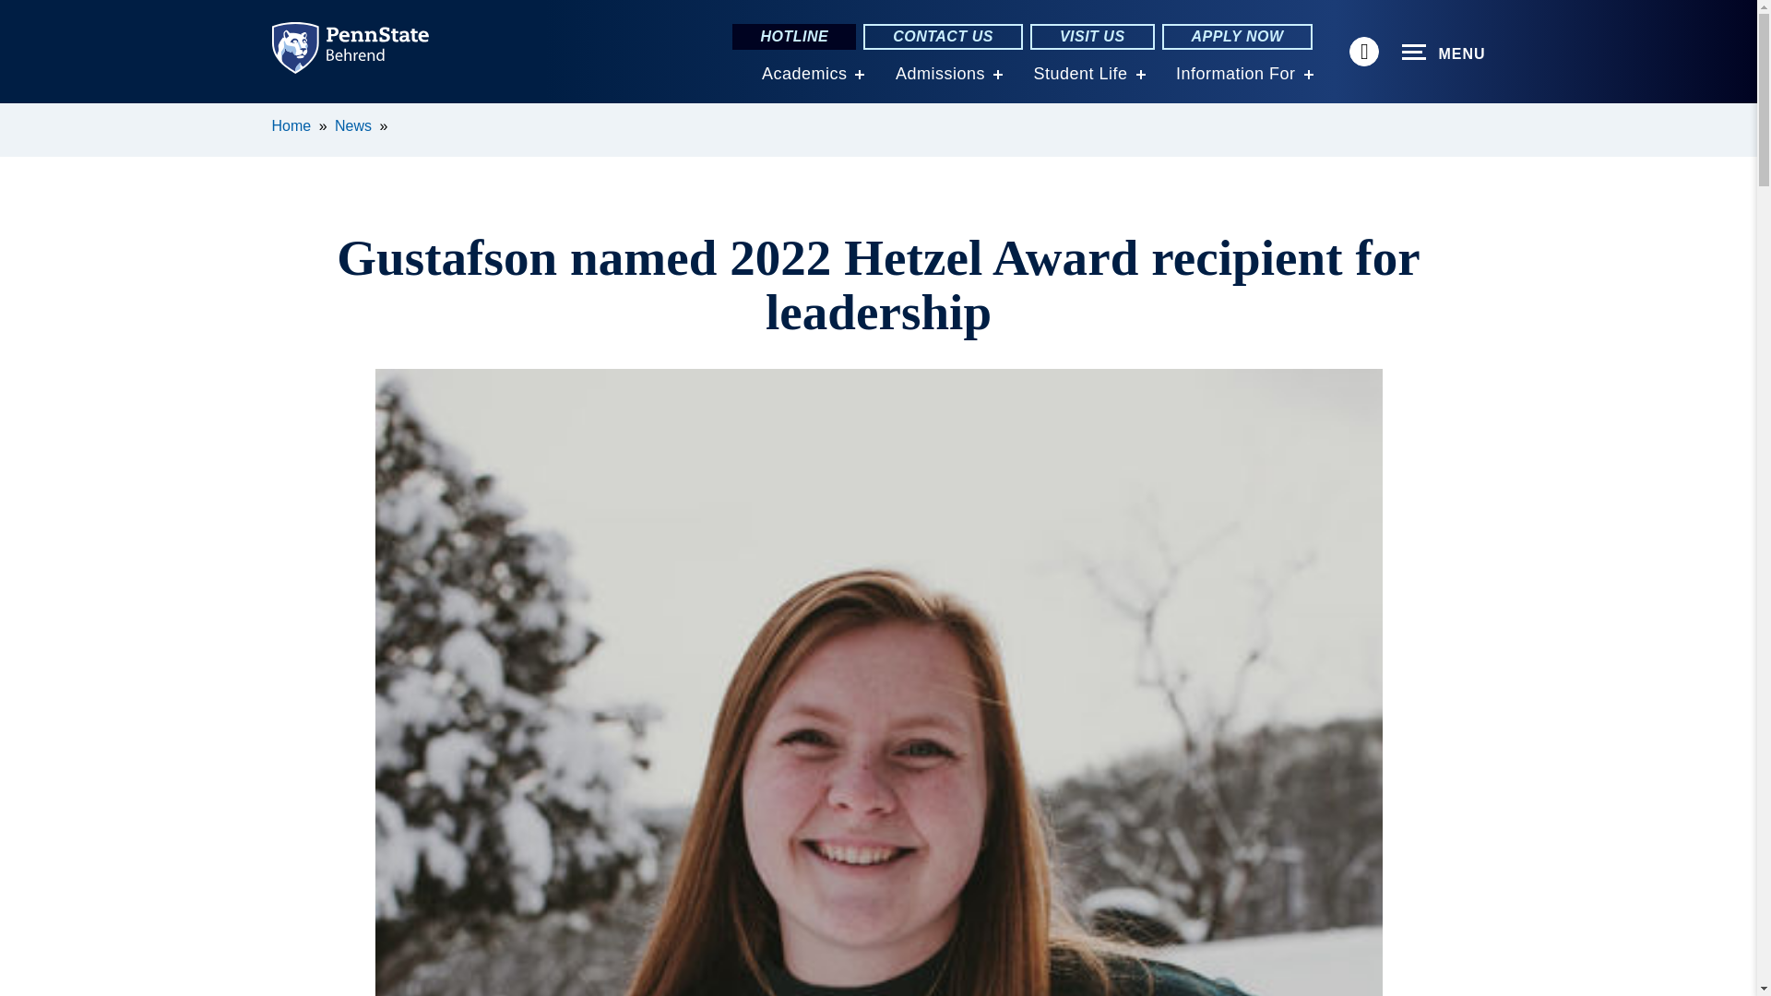 This screenshot has width=1771, height=996. I want to click on SKIP TO MAIN CONTENT, so click(24, 116).